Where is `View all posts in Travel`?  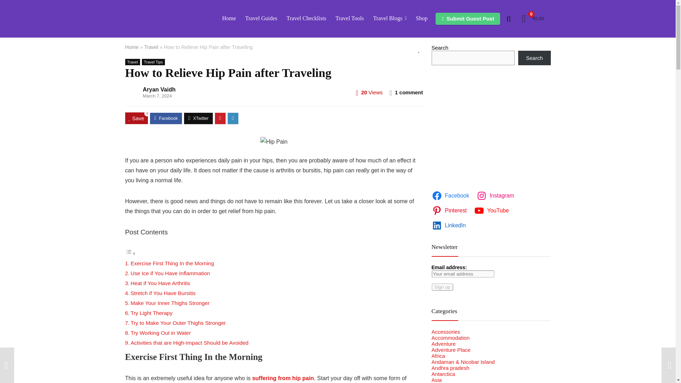 View all posts in Travel is located at coordinates (132, 62).